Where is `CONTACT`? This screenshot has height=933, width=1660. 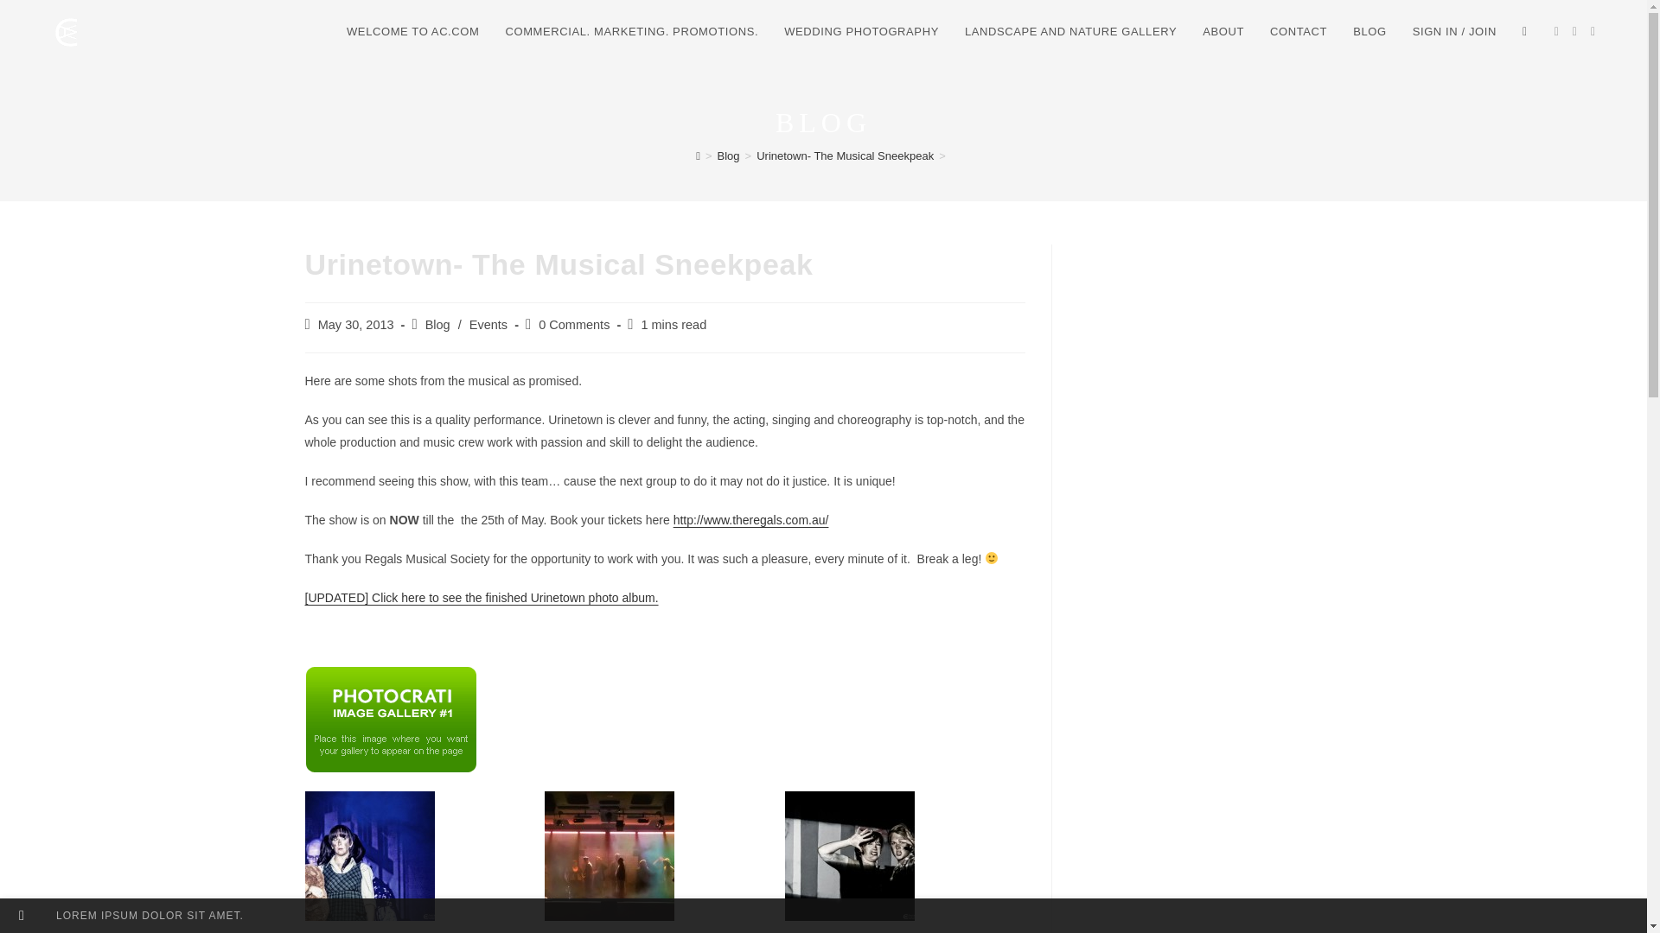
CONTACT is located at coordinates (1298, 32).